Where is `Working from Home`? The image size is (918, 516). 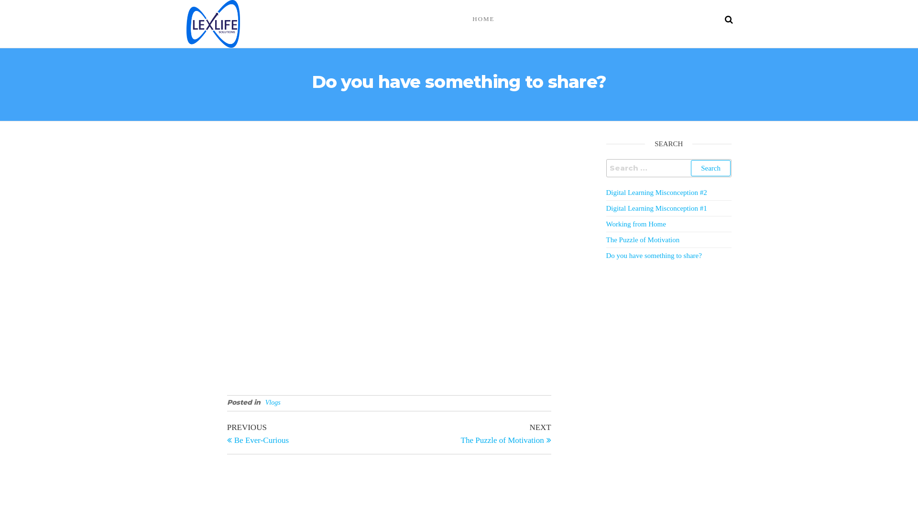
Working from Home is located at coordinates (636, 224).